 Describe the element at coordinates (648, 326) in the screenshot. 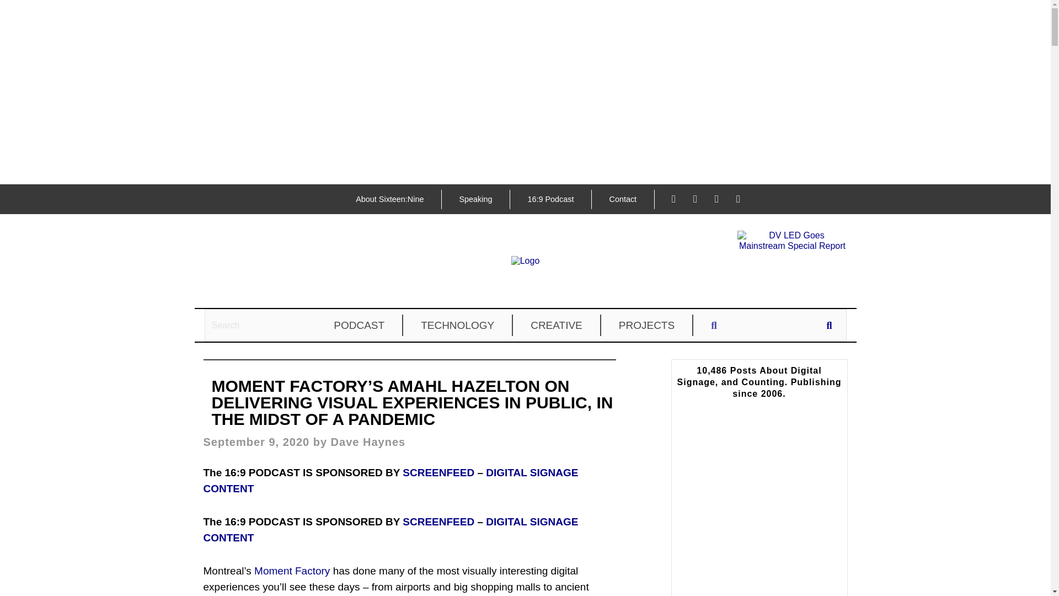

I see `PROJECTS` at that location.